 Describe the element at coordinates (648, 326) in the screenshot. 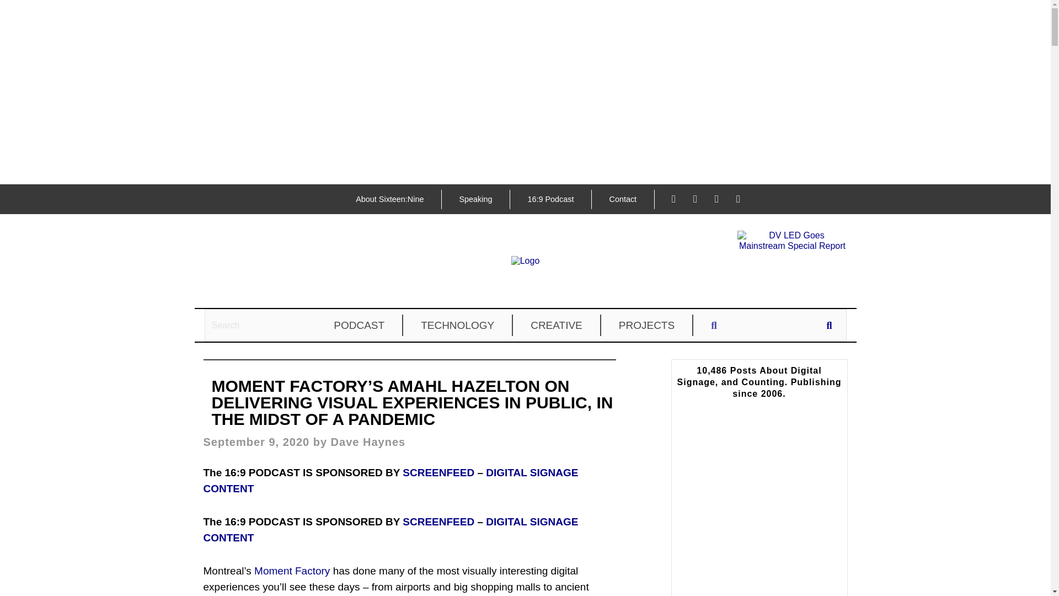

I see `PROJECTS` at that location.